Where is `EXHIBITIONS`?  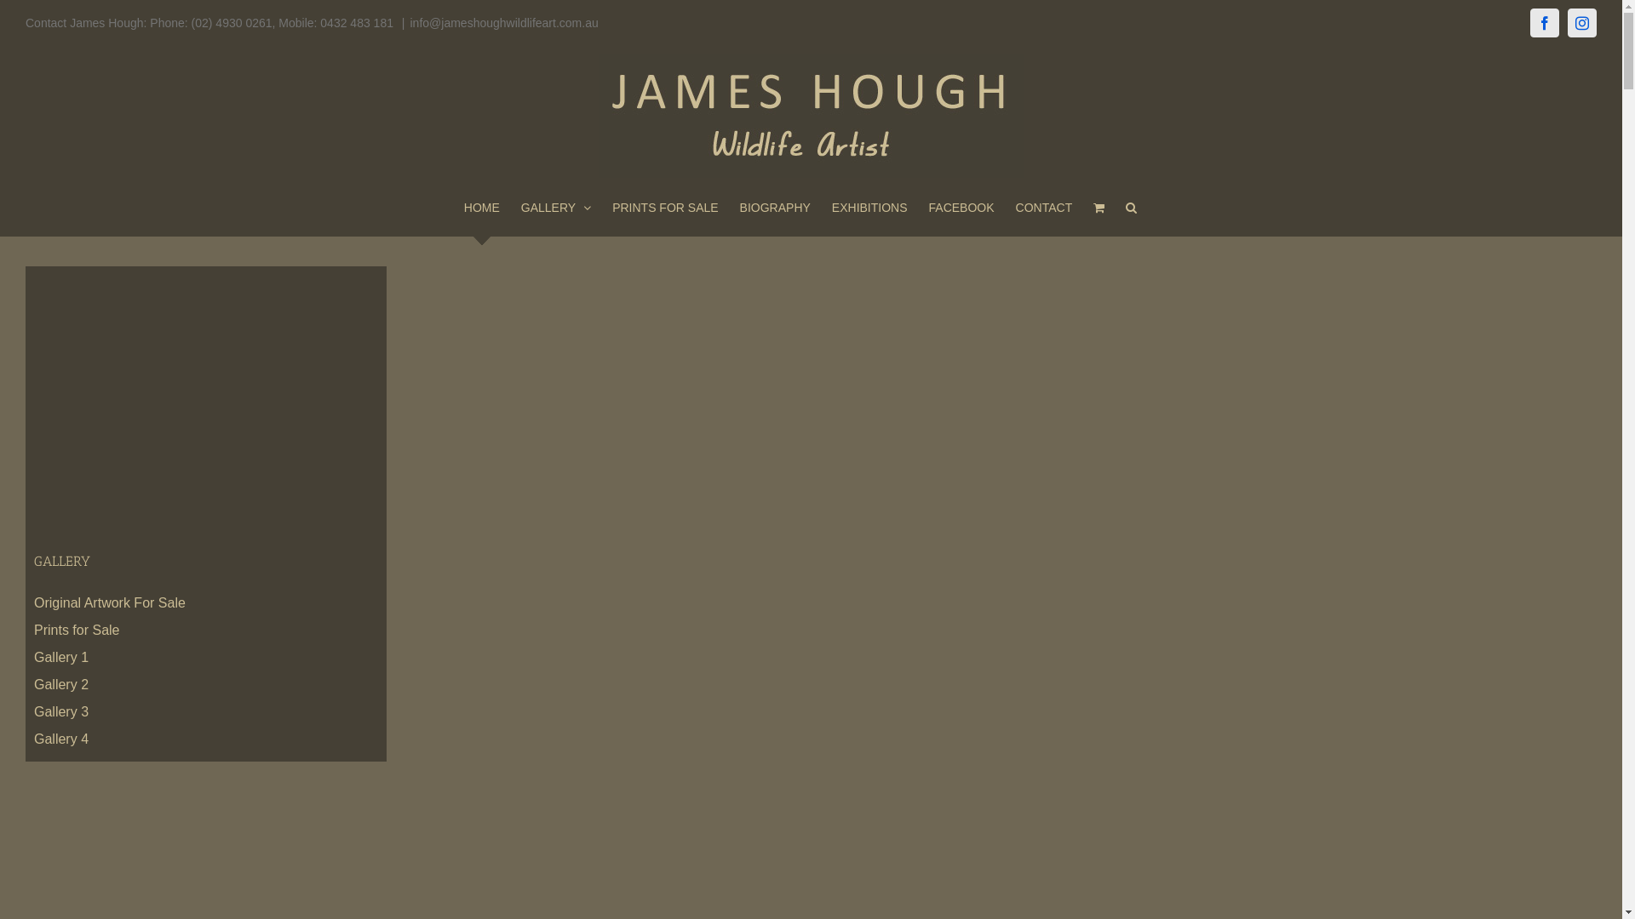
EXHIBITIONS is located at coordinates (870, 208).